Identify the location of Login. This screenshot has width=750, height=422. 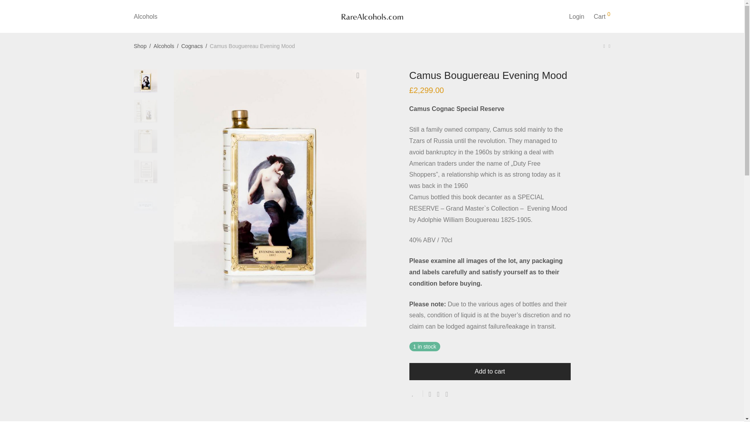
(577, 16).